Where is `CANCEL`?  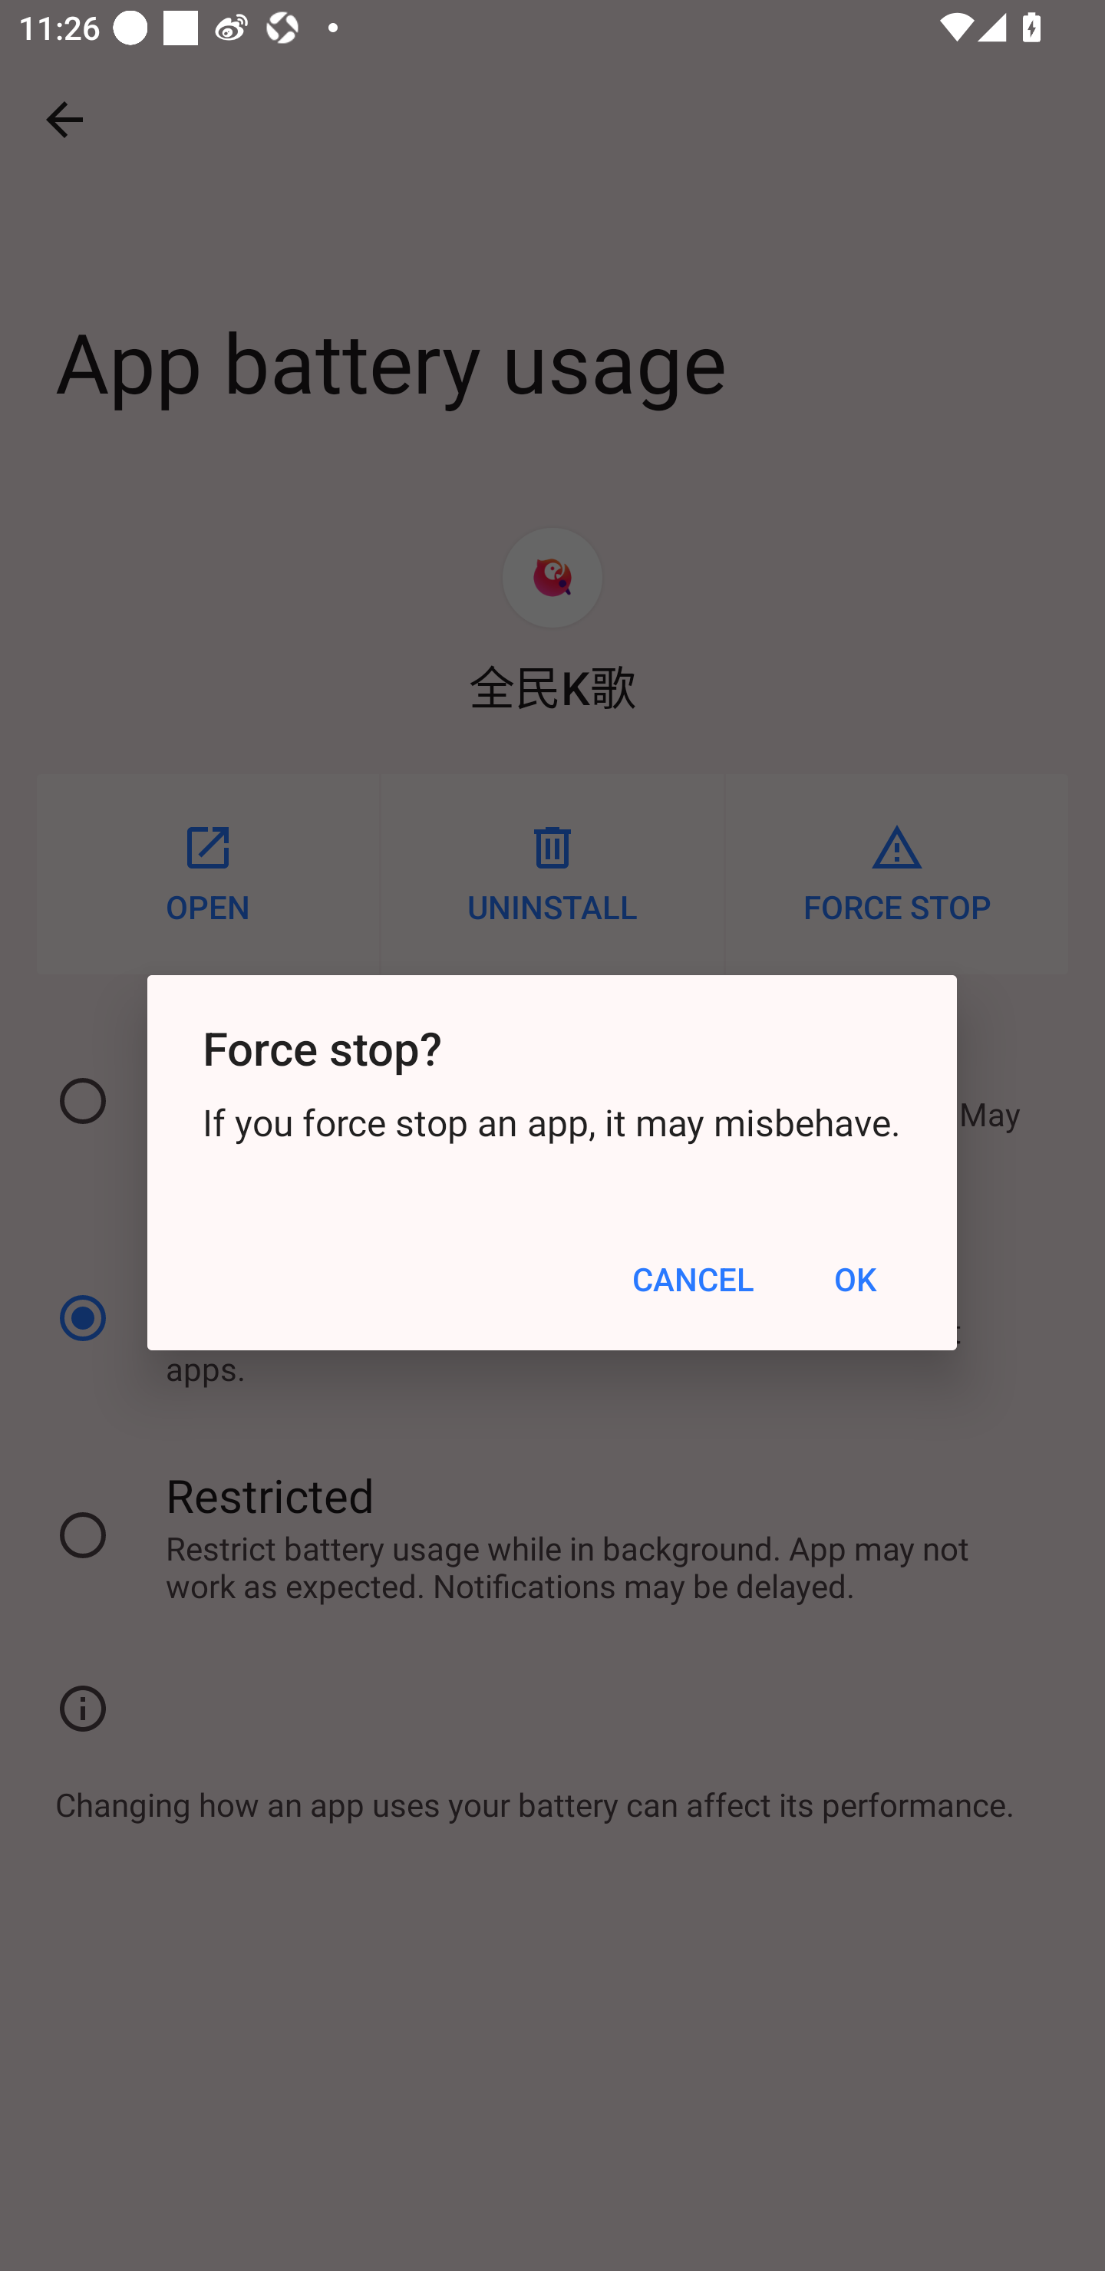
CANCEL is located at coordinates (693, 1280).